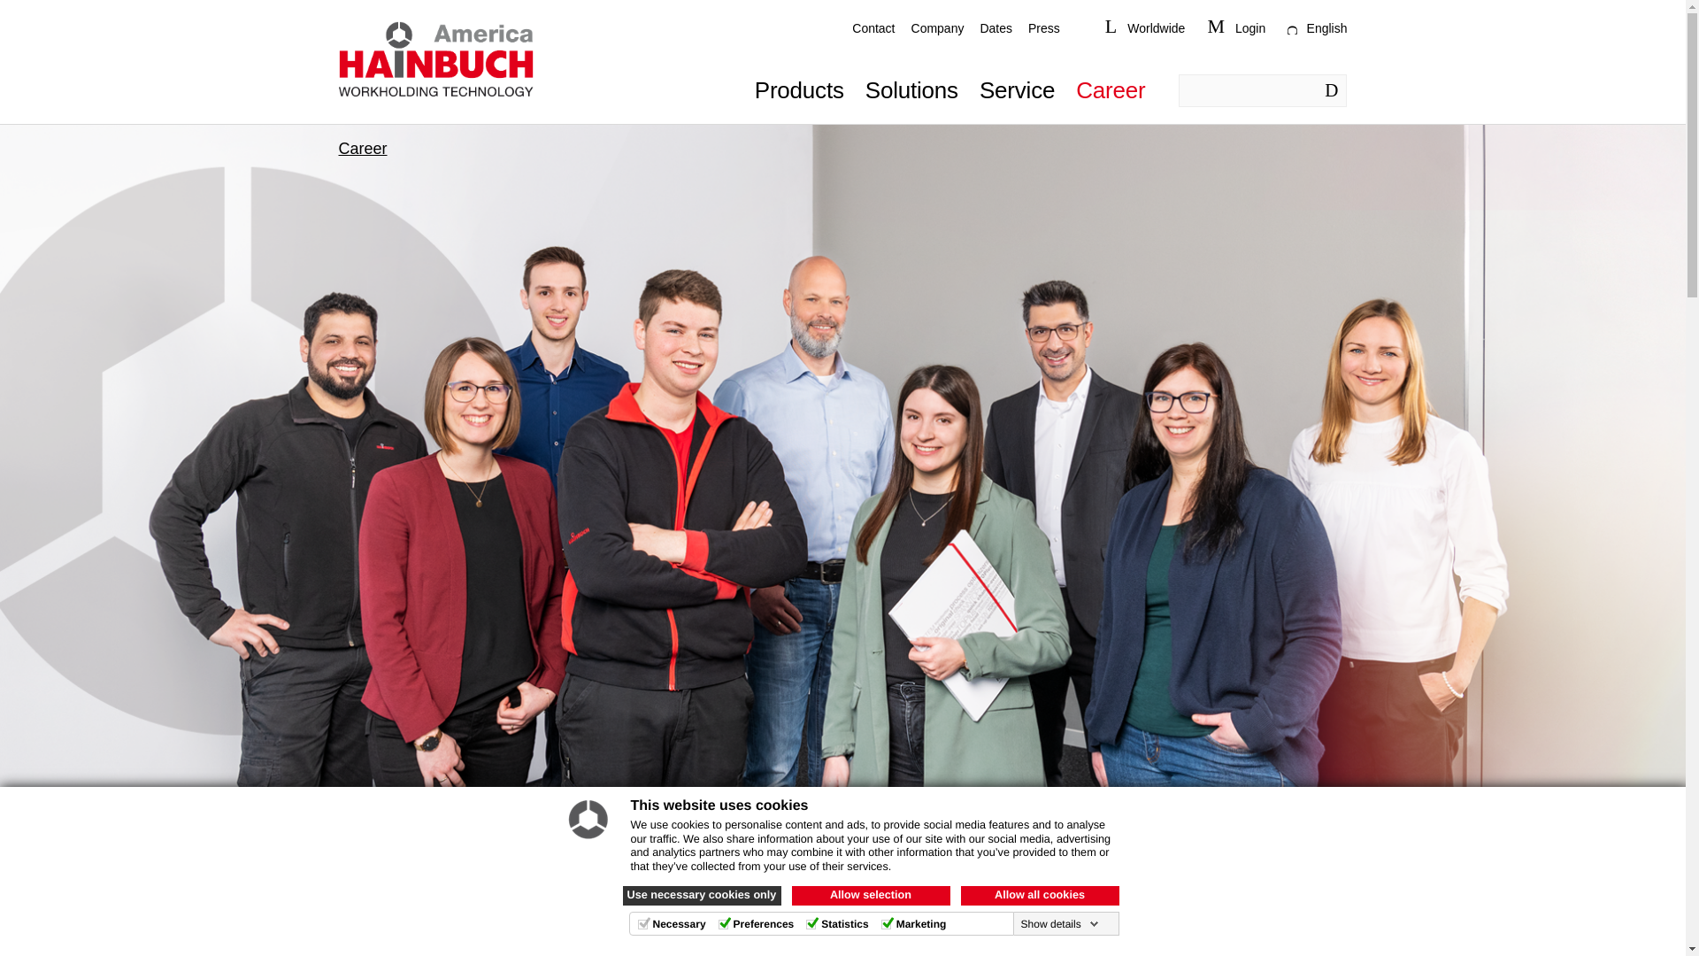  What do you see at coordinates (703, 896) in the screenshot?
I see `Use necessary cookies only` at bounding box center [703, 896].